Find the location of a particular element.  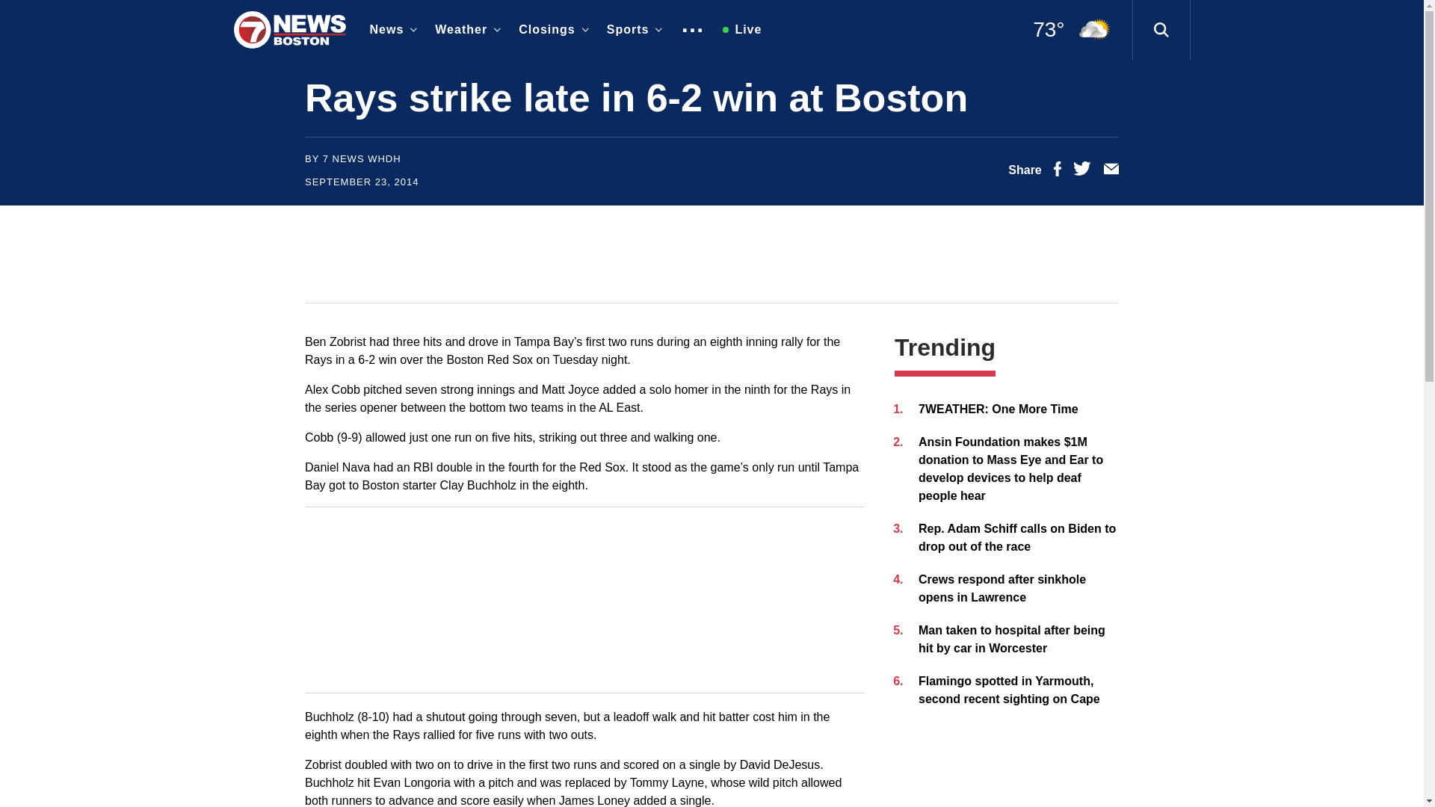

Sports is located at coordinates (632, 30).